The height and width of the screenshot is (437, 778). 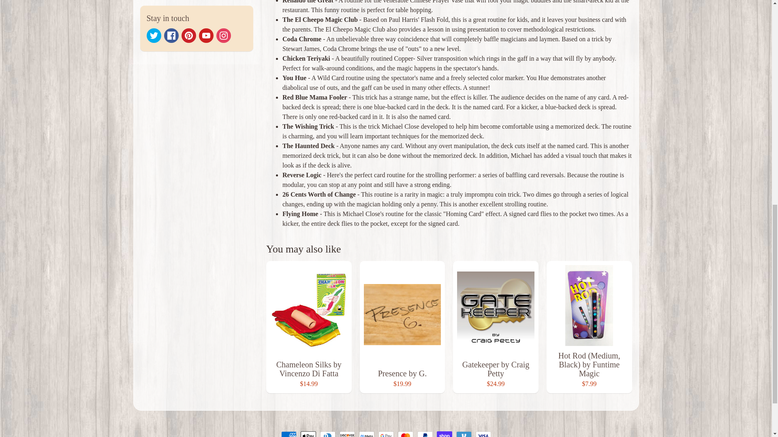 What do you see at coordinates (483, 434) in the screenshot?
I see `Visa` at bounding box center [483, 434].